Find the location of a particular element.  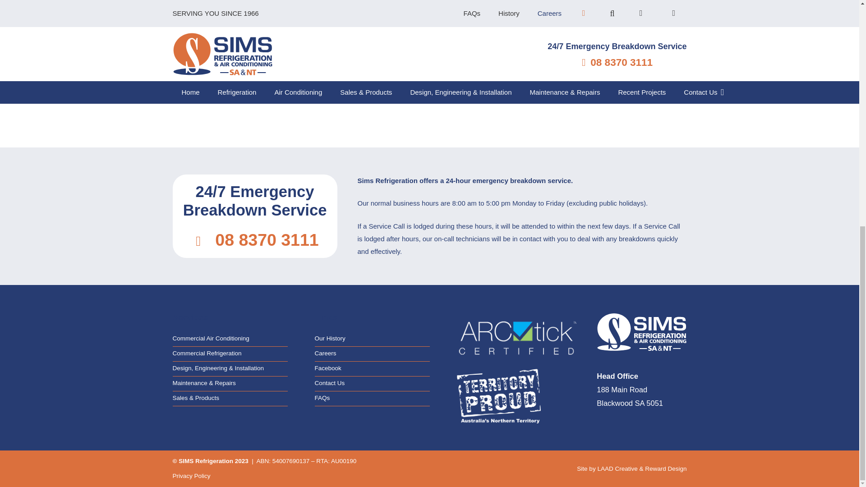

08 8370 3111 is located at coordinates (267, 240).